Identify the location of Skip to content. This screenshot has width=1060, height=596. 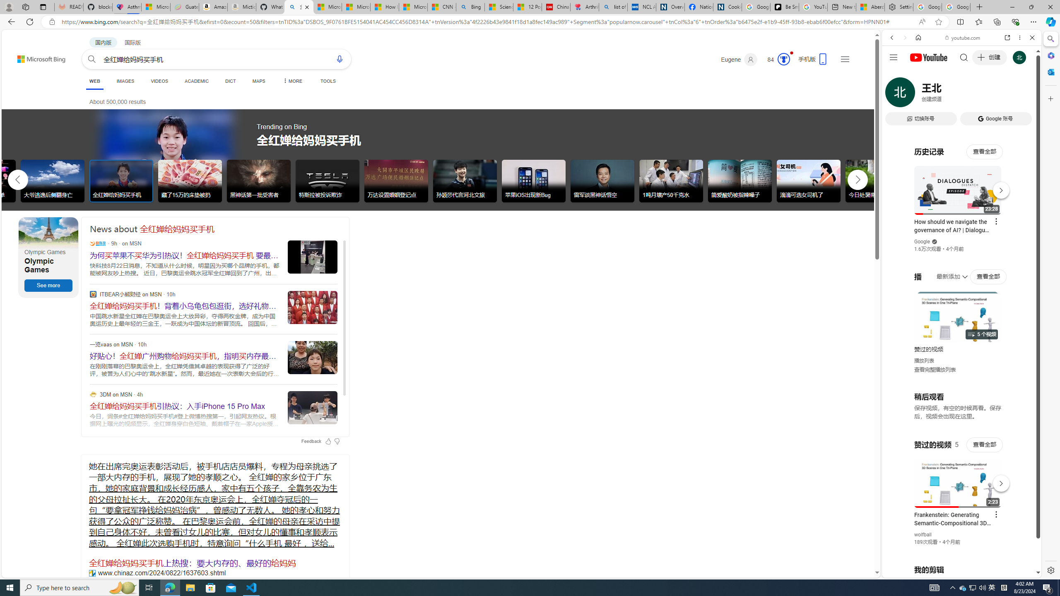
(26, 55).